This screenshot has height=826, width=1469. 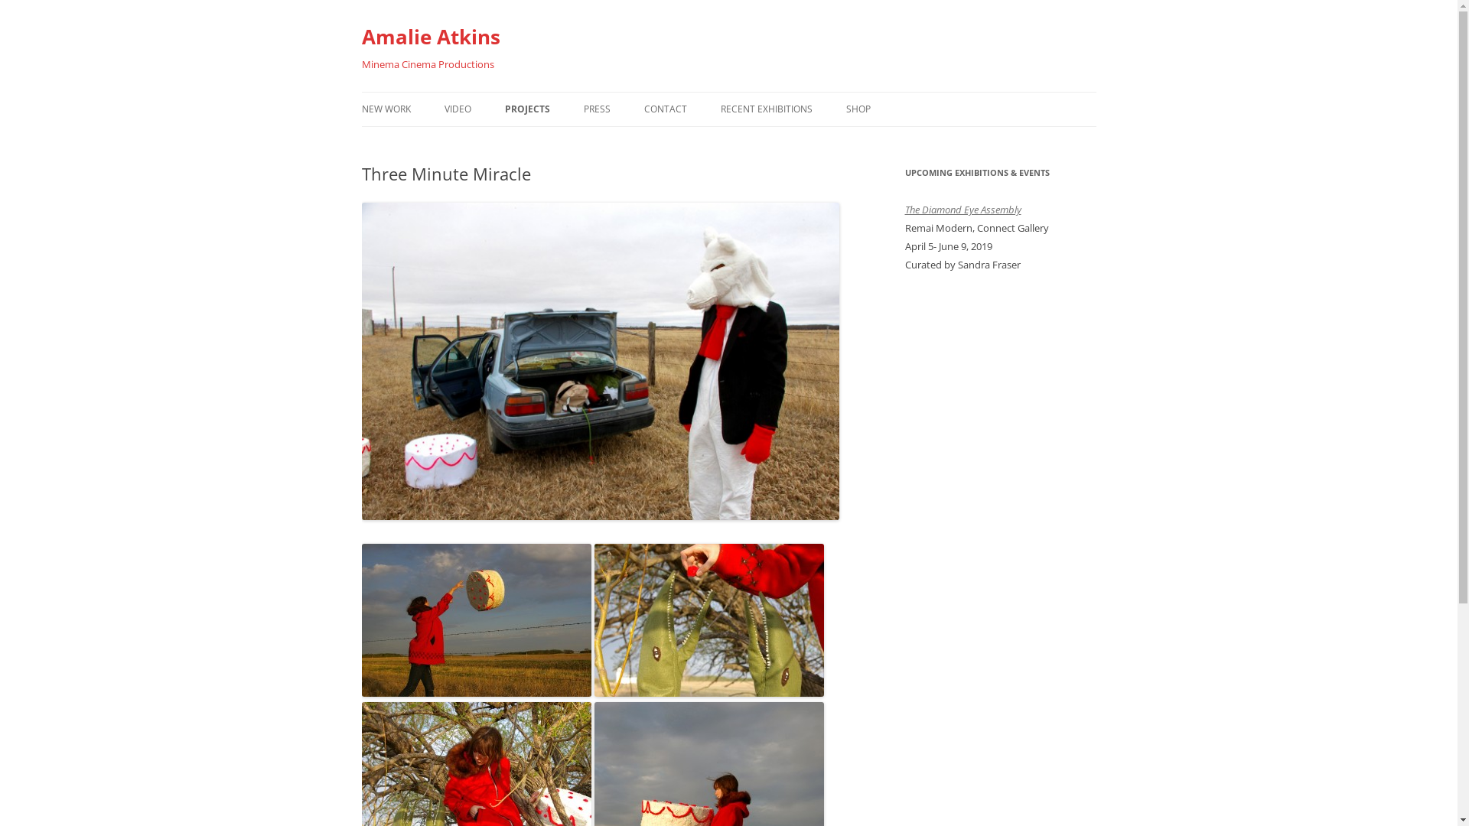 I want to click on OH, CANADA, so click(x=581, y=142).